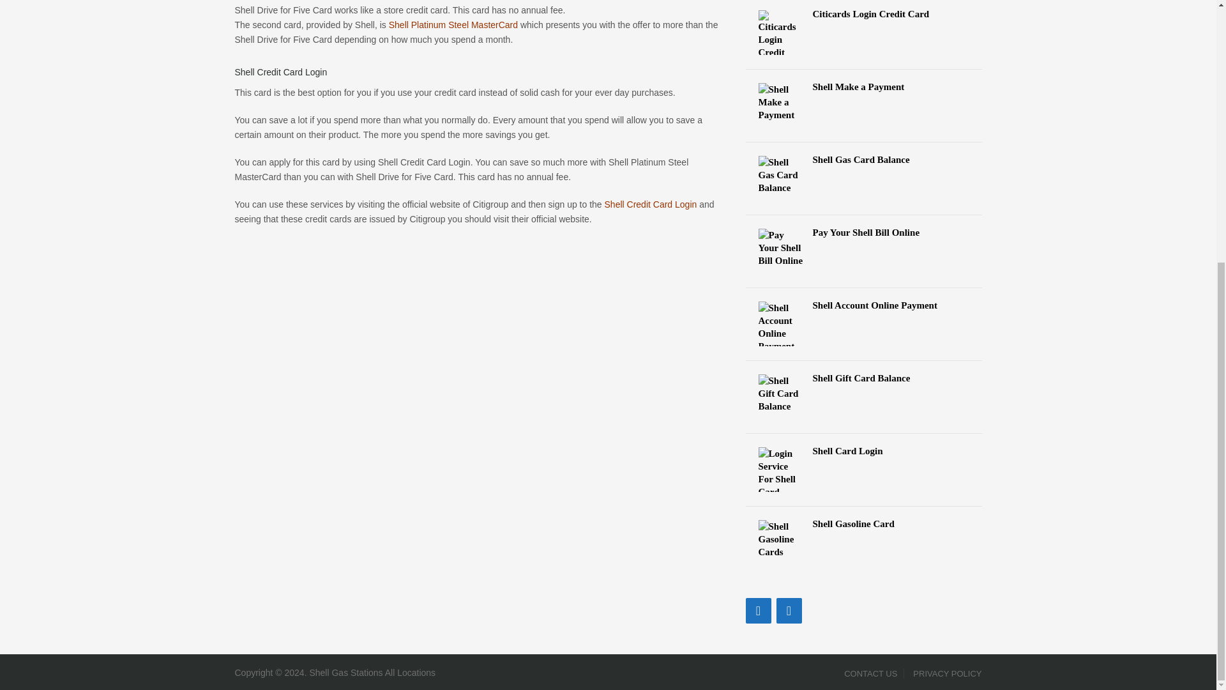 The height and width of the screenshot is (690, 1226). Describe the element at coordinates (864, 87) in the screenshot. I see `Shell Make a Payment` at that location.